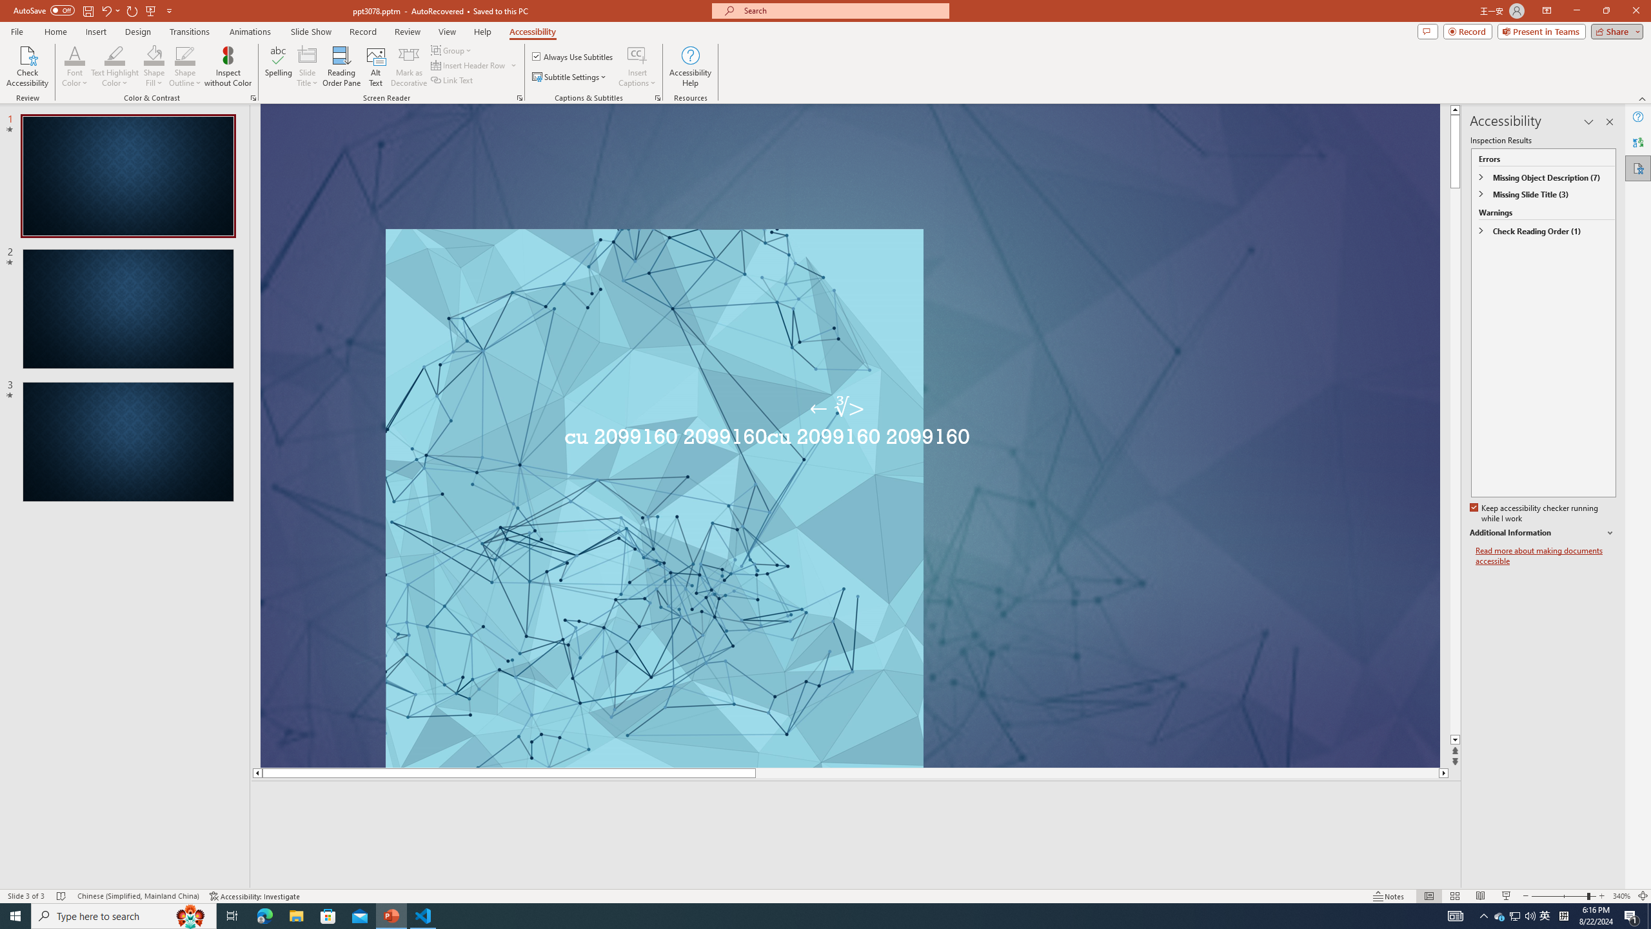  I want to click on Shape Outline, so click(186, 66).